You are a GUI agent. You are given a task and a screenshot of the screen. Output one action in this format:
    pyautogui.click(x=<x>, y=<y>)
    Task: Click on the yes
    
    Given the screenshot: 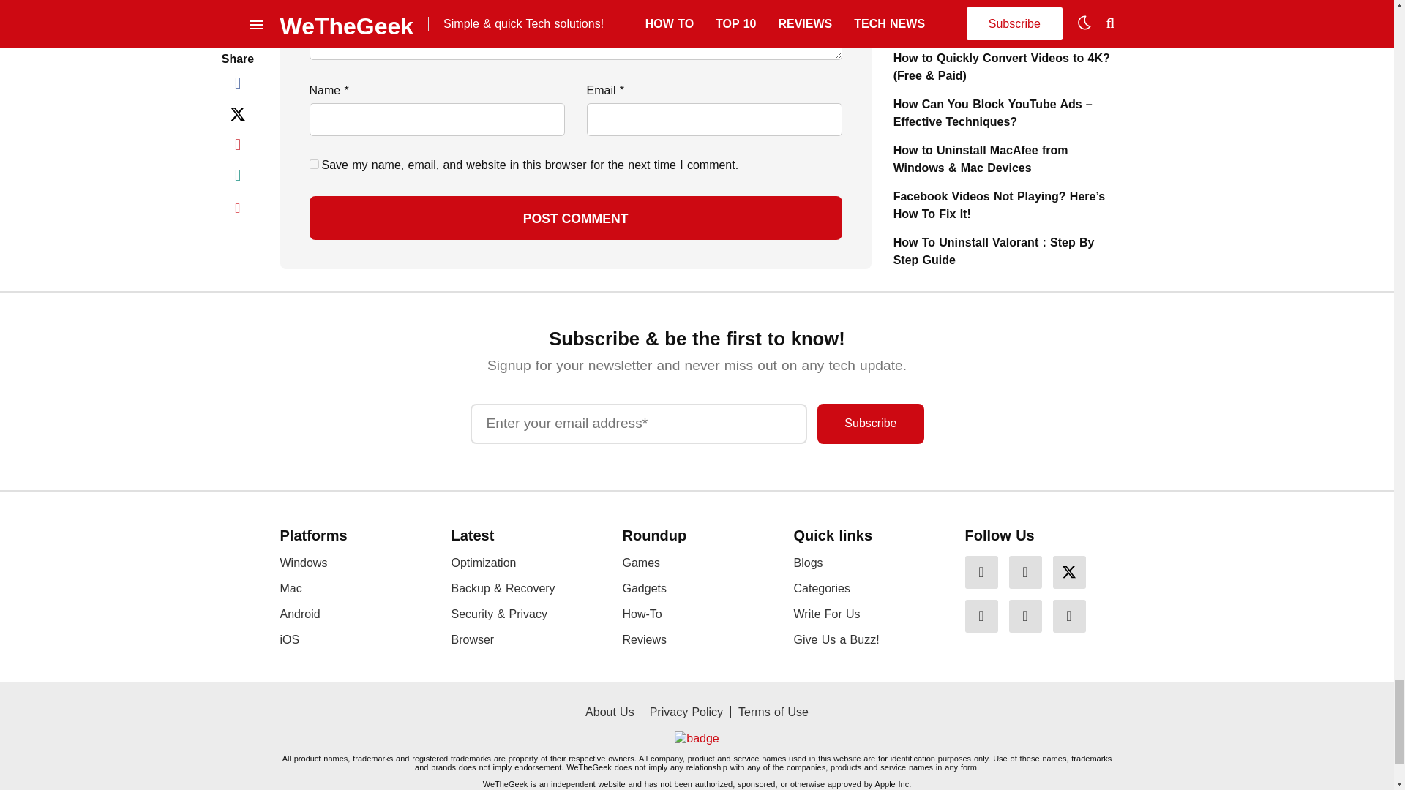 What is the action you would take?
    pyautogui.click(x=313, y=164)
    